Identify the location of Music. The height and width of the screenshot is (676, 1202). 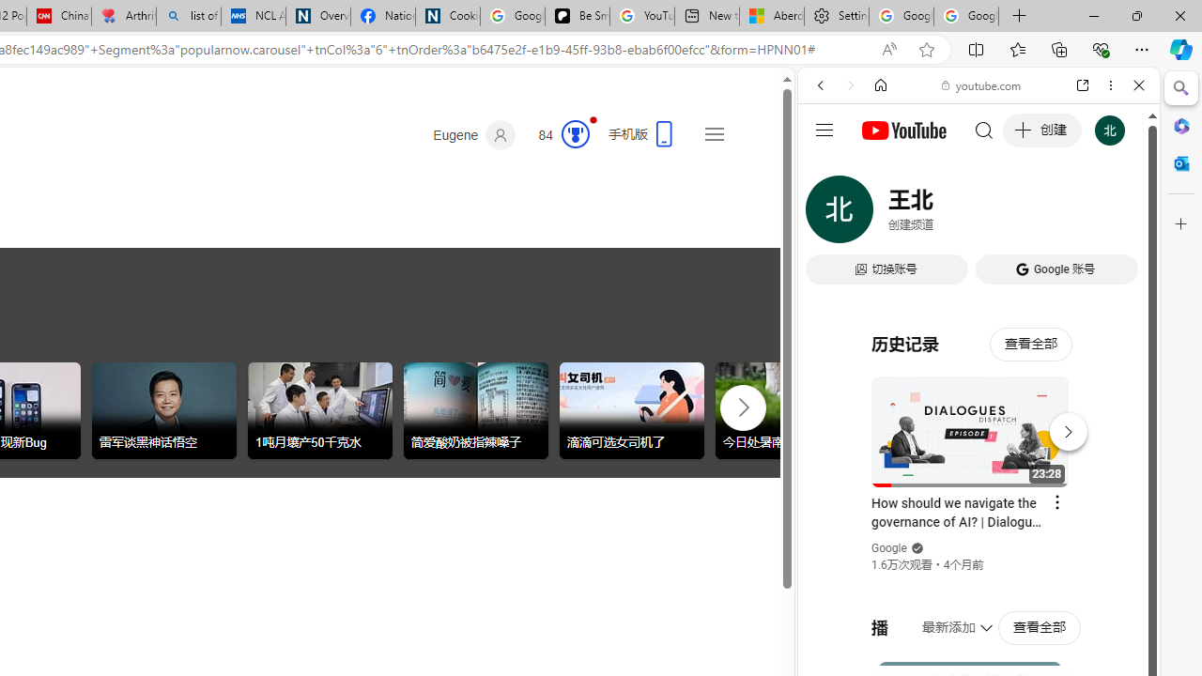
(979, 511).